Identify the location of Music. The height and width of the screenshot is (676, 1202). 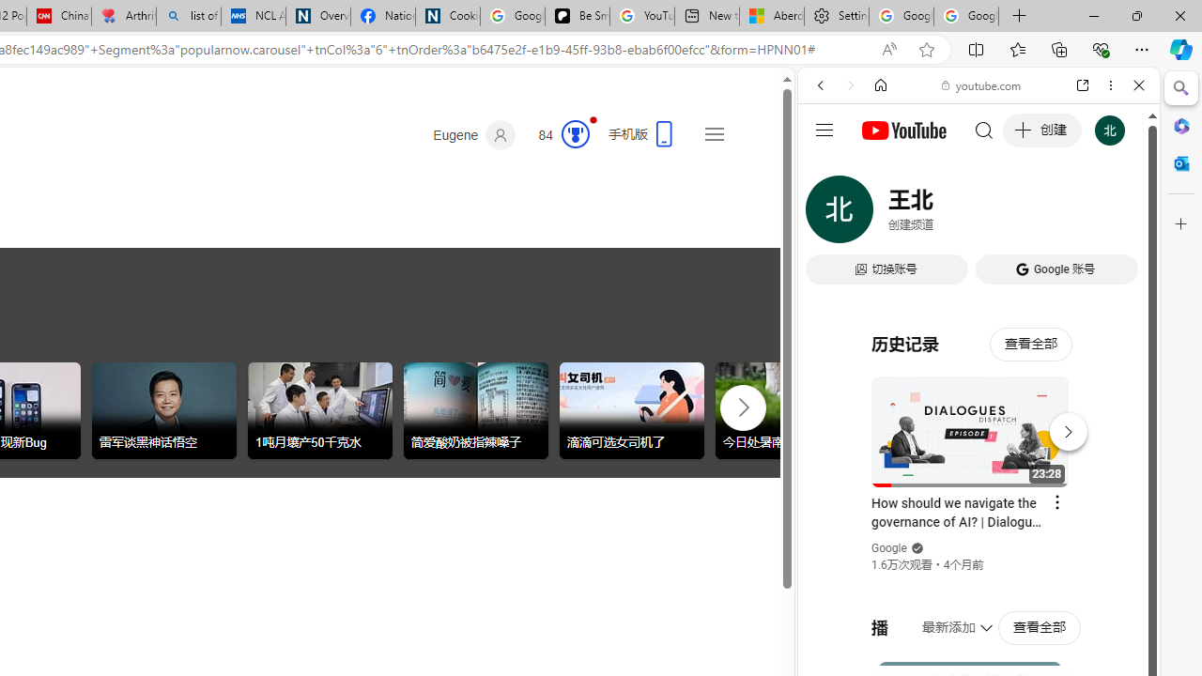
(979, 511).